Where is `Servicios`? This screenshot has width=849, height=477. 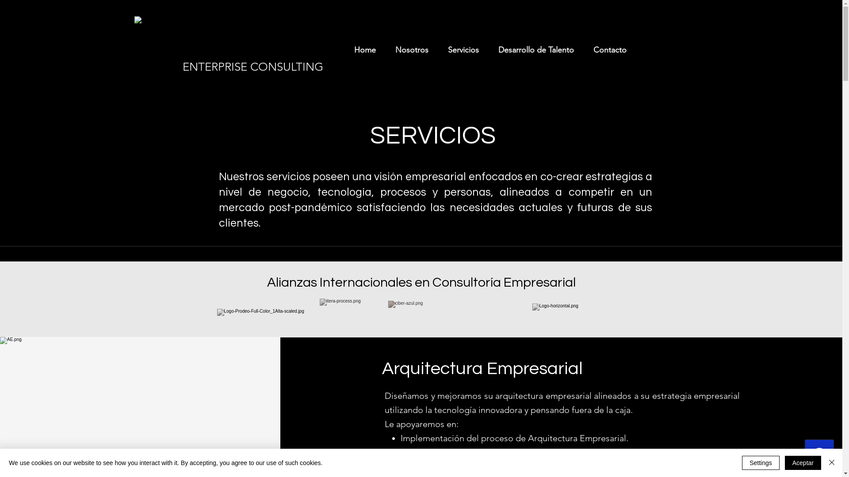
Servicios is located at coordinates (460, 50).